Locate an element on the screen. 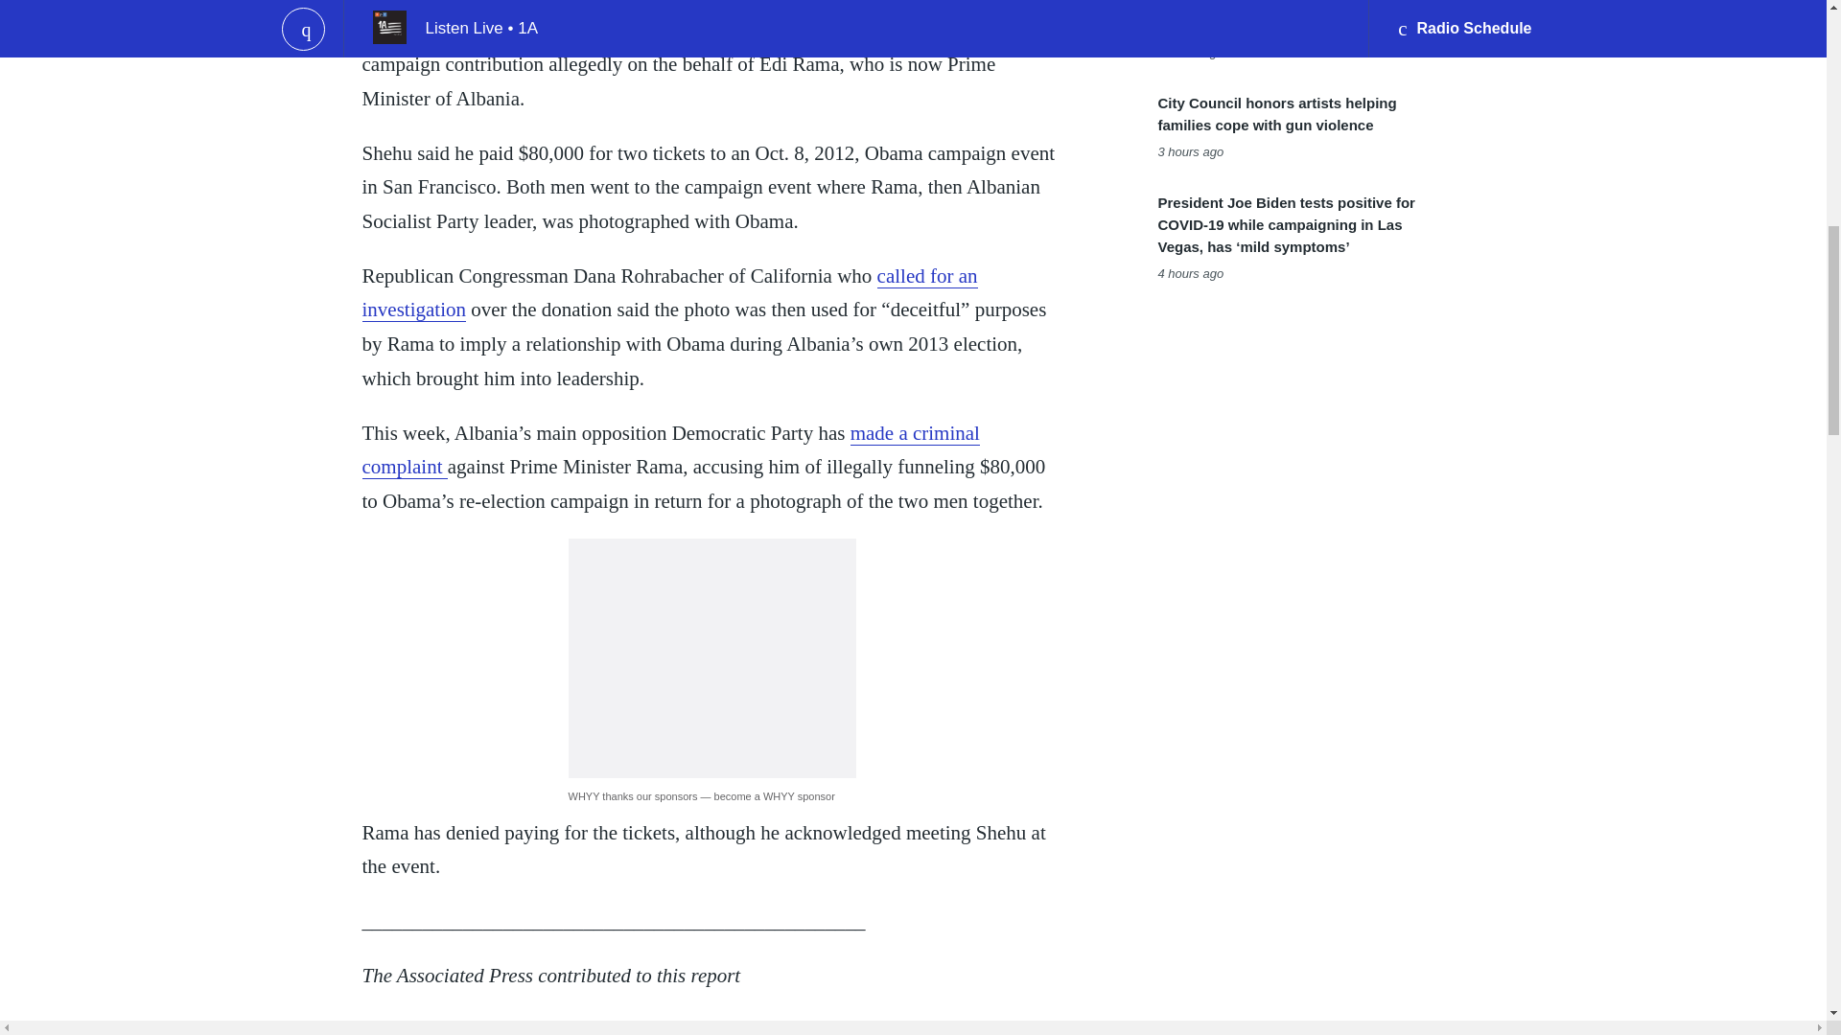  Email is located at coordinates (529, 1027).